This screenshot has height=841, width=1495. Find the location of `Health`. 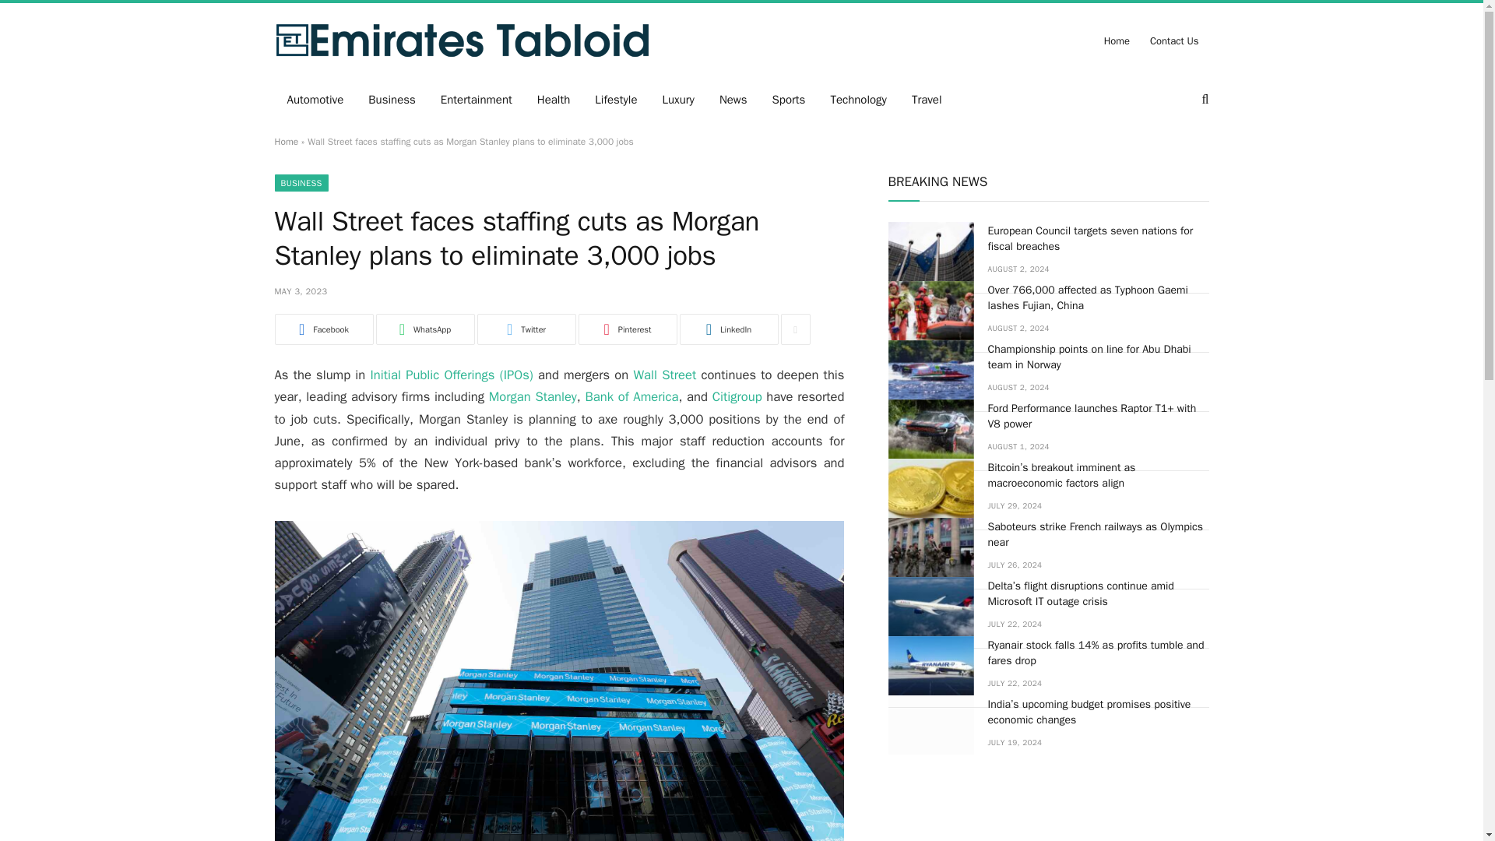

Health is located at coordinates (553, 100).